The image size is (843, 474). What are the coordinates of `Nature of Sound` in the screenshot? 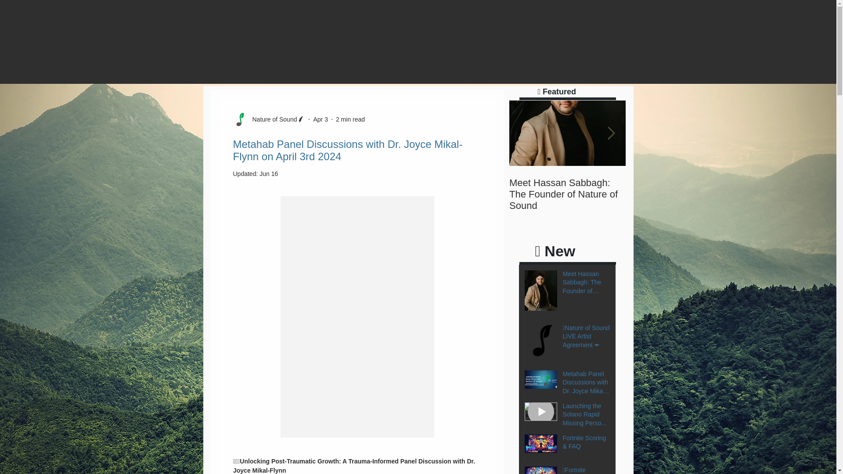 It's located at (271, 119).